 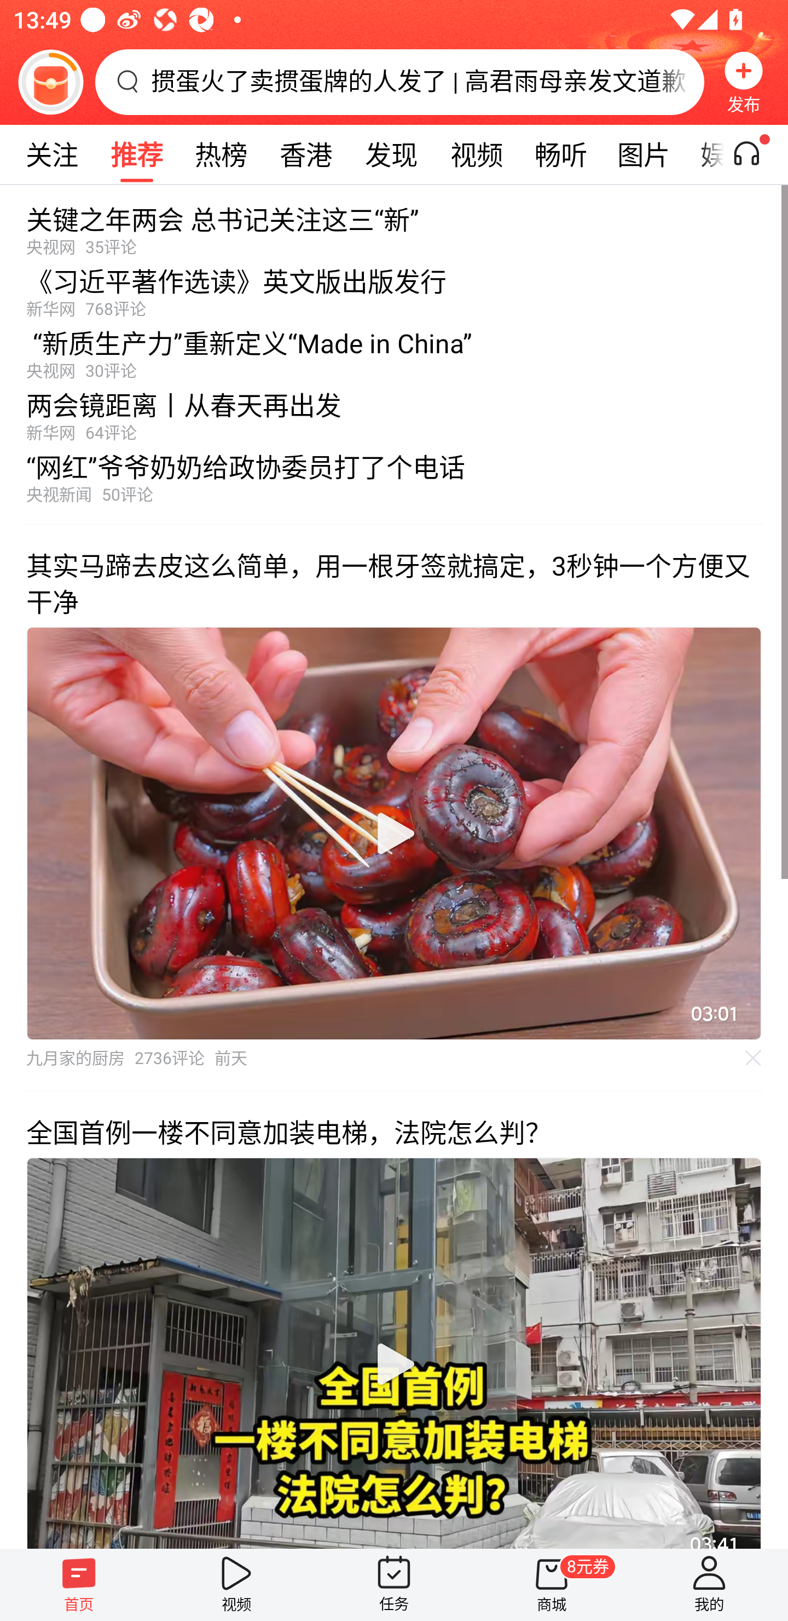 I want to click on 播放视频 视频播放器，双击屏幕打开播放控制, so click(x=394, y=1353).